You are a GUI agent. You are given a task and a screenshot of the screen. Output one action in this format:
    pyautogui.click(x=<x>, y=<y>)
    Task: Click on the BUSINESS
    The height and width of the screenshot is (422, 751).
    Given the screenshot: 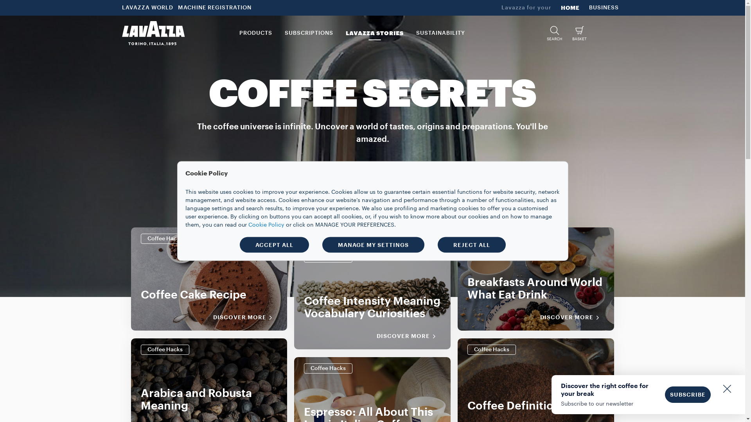 What is the action you would take?
    pyautogui.click(x=604, y=8)
    